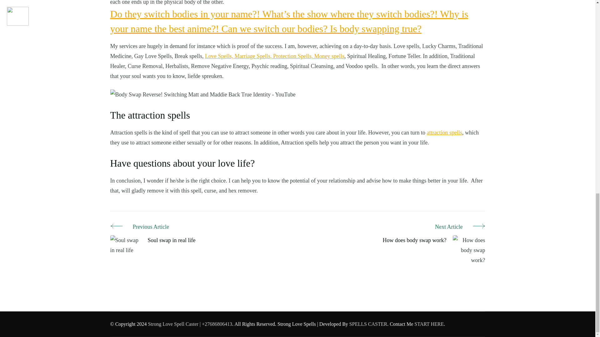  Describe the element at coordinates (368, 324) in the screenshot. I see `SPELLS CASTER` at that location.